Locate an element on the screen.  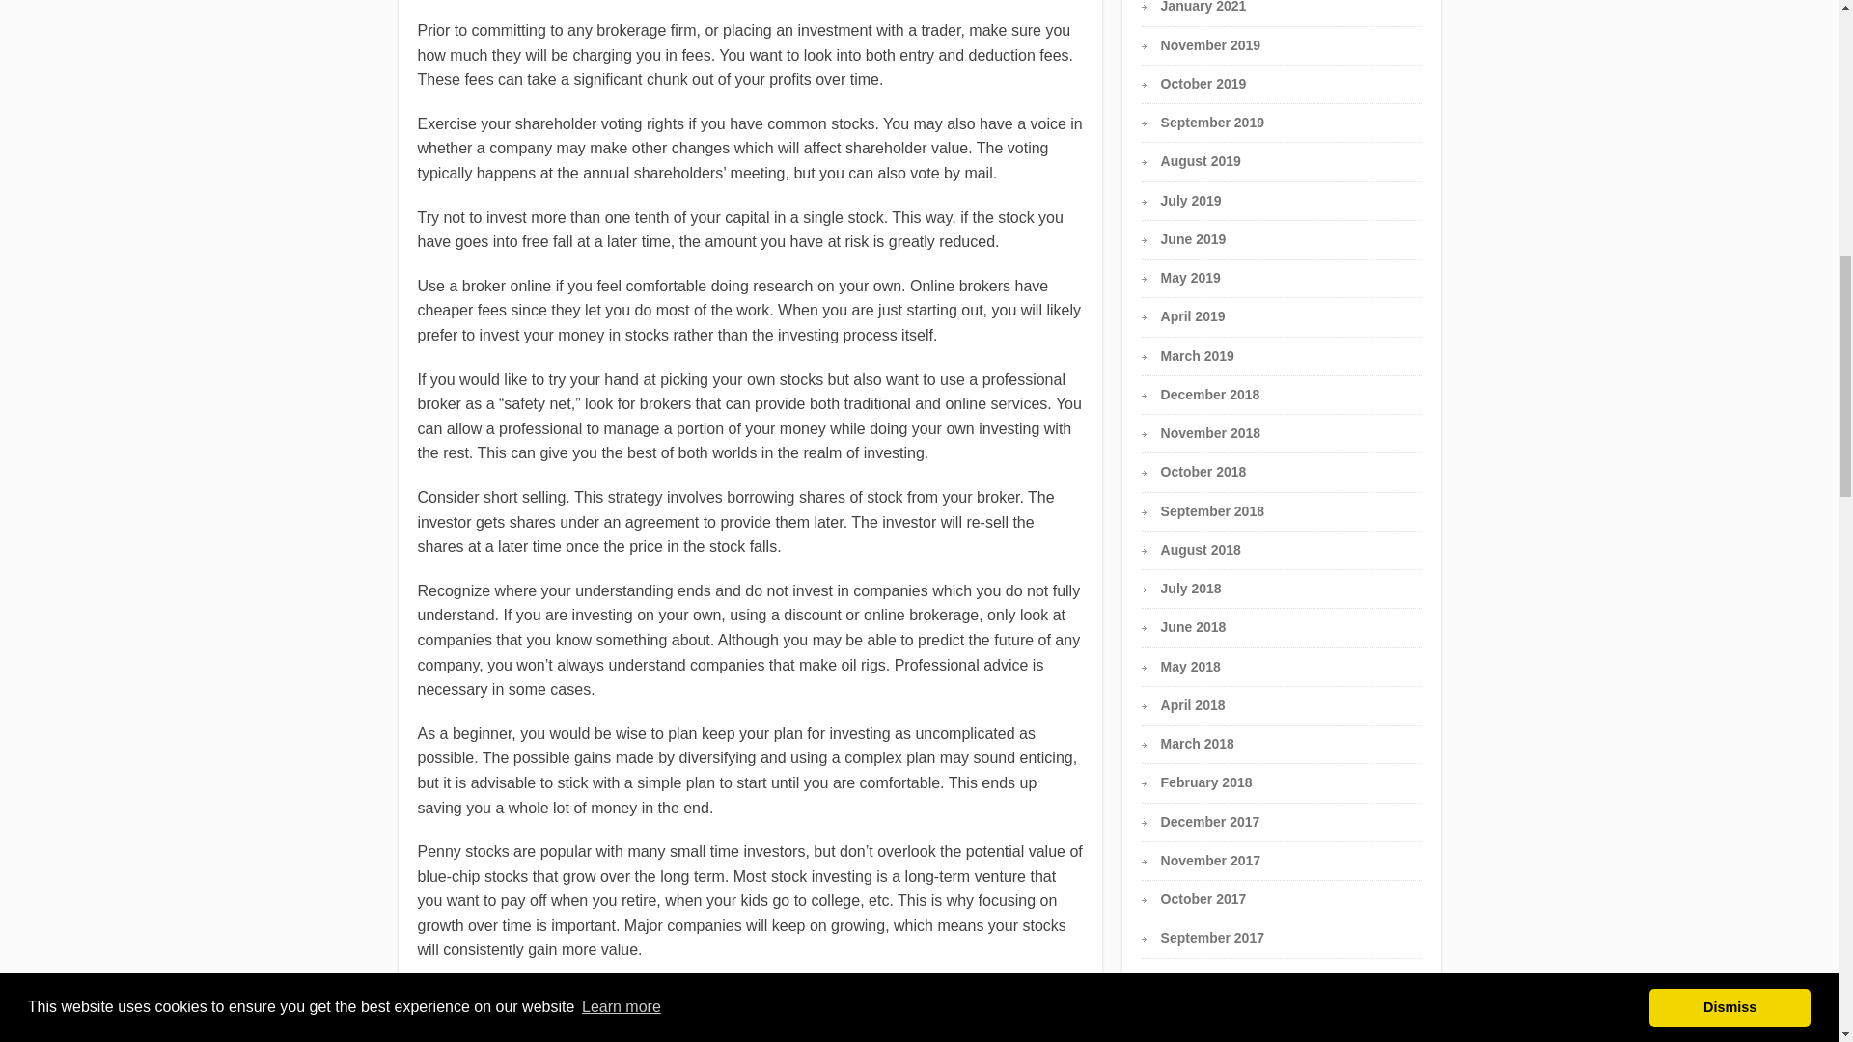
August 2019 is located at coordinates (1201, 160).